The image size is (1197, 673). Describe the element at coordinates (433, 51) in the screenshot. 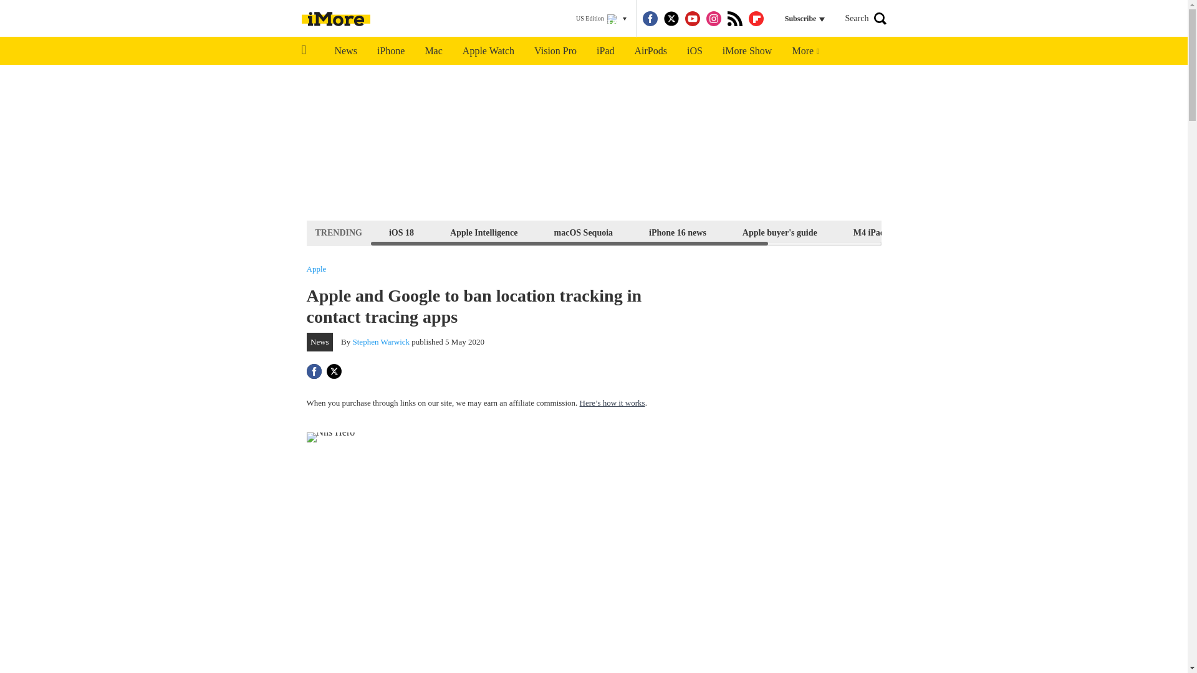

I see `Mac` at that location.